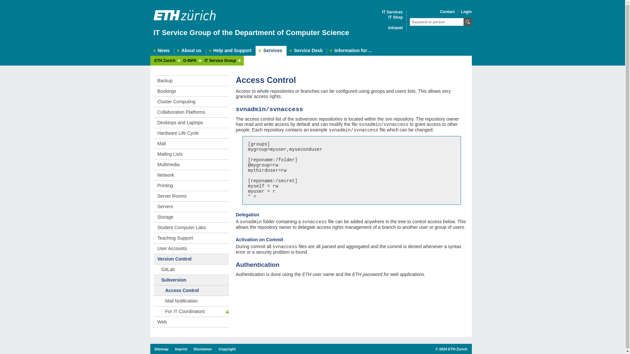  What do you see at coordinates (231, 51) in the screenshot?
I see `Help and Support` at bounding box center [231, 51].